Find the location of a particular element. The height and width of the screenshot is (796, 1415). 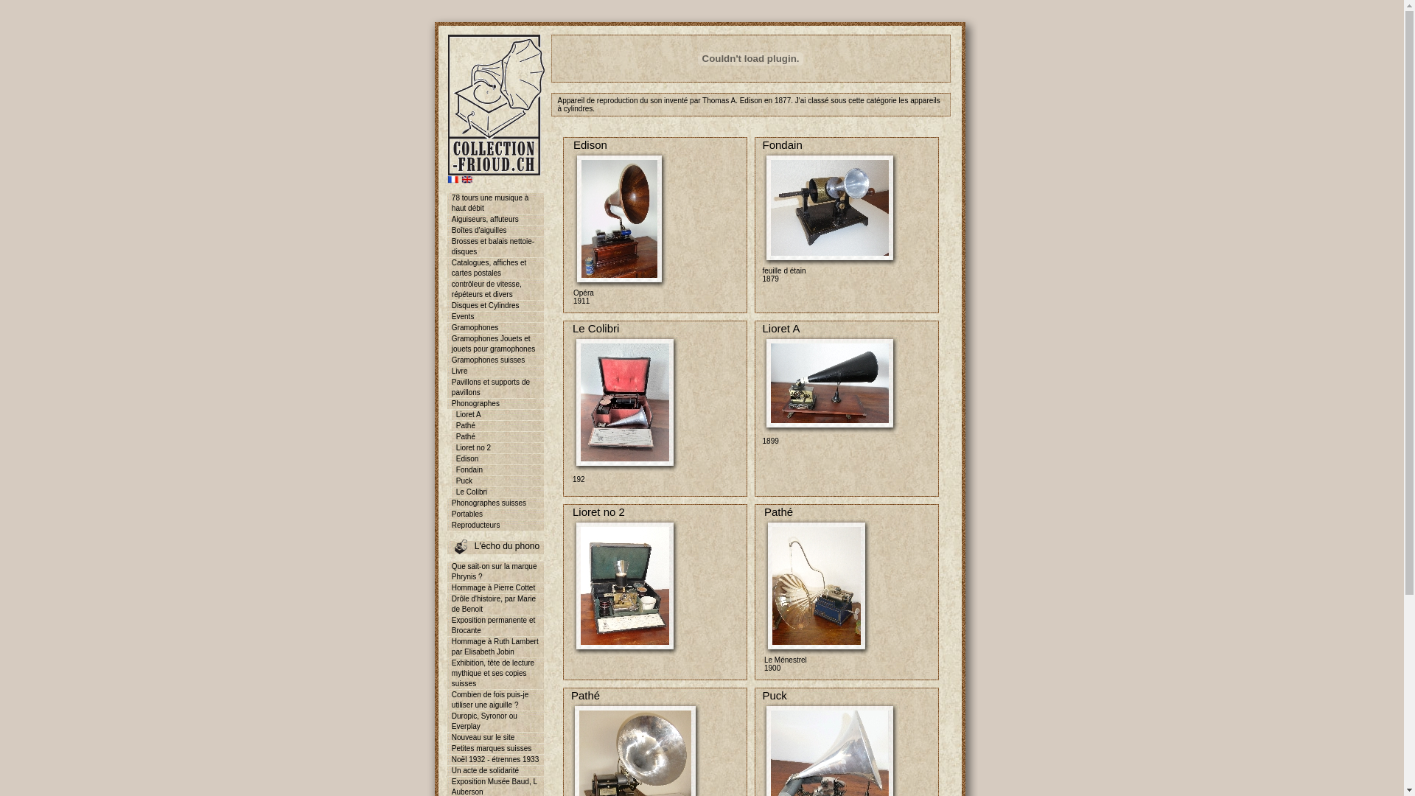

Lioret no 2 is located at coordinates (498, 448).